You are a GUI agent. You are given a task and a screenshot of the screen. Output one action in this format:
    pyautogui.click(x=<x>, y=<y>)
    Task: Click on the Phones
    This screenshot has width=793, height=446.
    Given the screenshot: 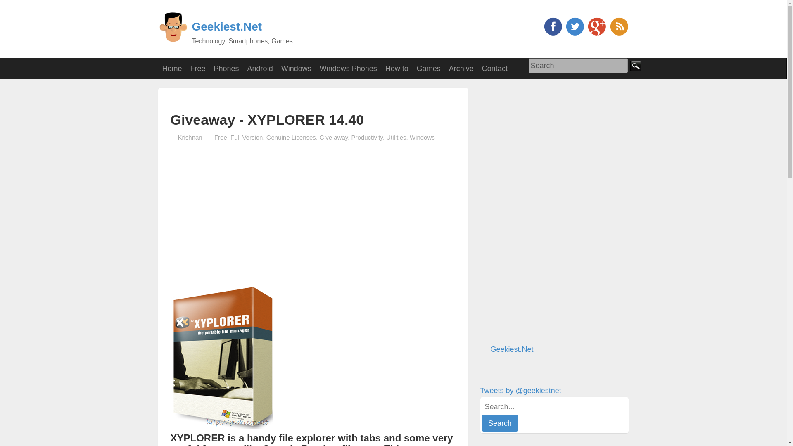 What is the action you would take?
    pyautogui.click(x=226, y=69)
    